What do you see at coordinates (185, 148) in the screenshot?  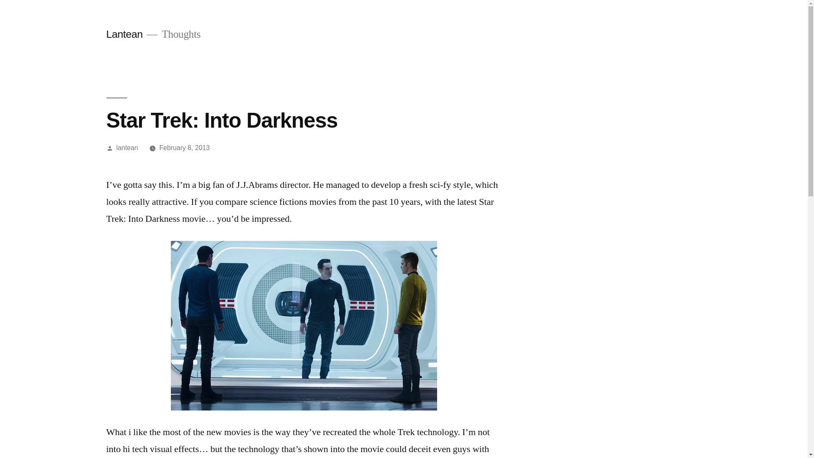 I see `February 8, 2013` at bounding box center [185, 148].